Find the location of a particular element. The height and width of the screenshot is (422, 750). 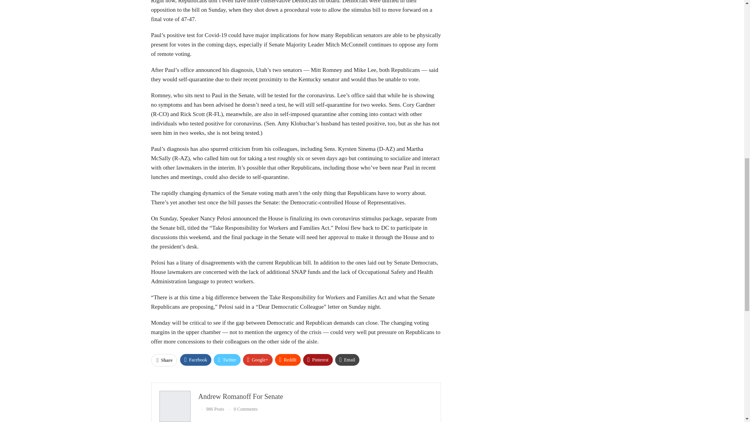

Twitter is located at coordinates (227, 360).